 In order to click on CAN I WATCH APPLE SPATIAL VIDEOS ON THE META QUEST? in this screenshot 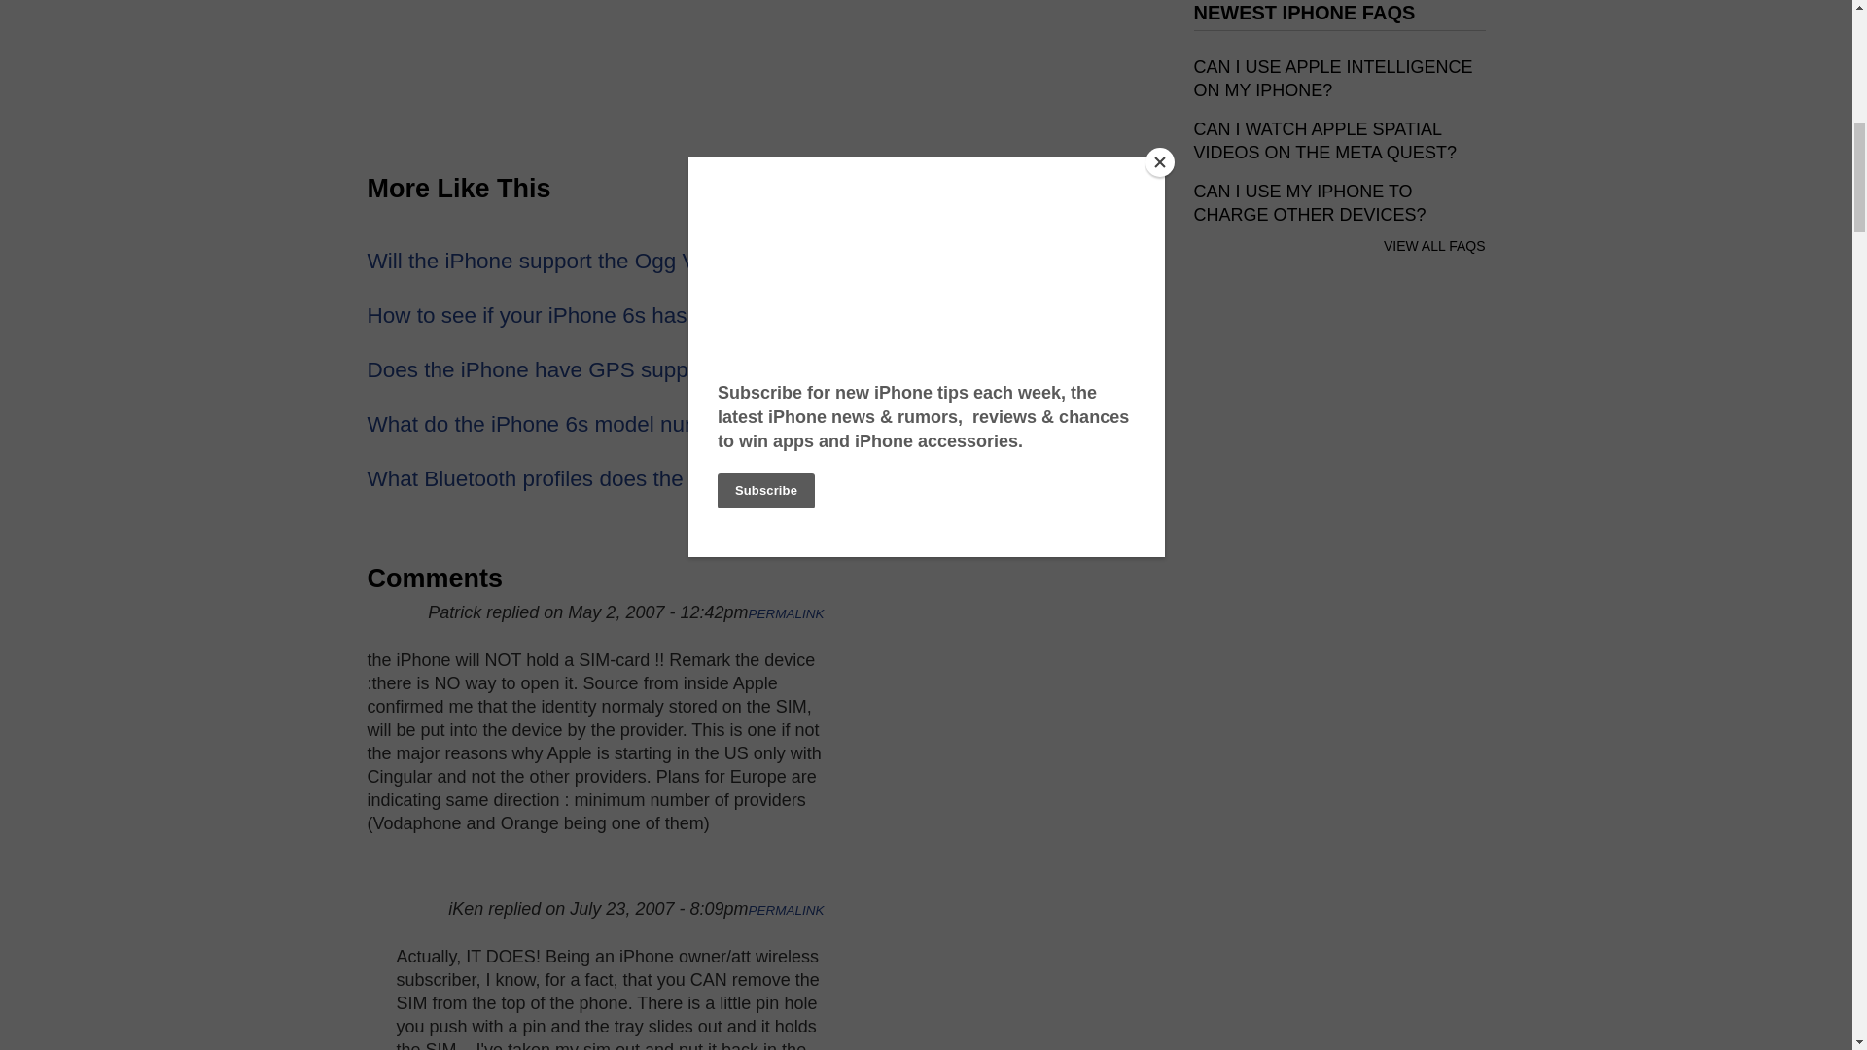, I will do `click(1324, 141)`.